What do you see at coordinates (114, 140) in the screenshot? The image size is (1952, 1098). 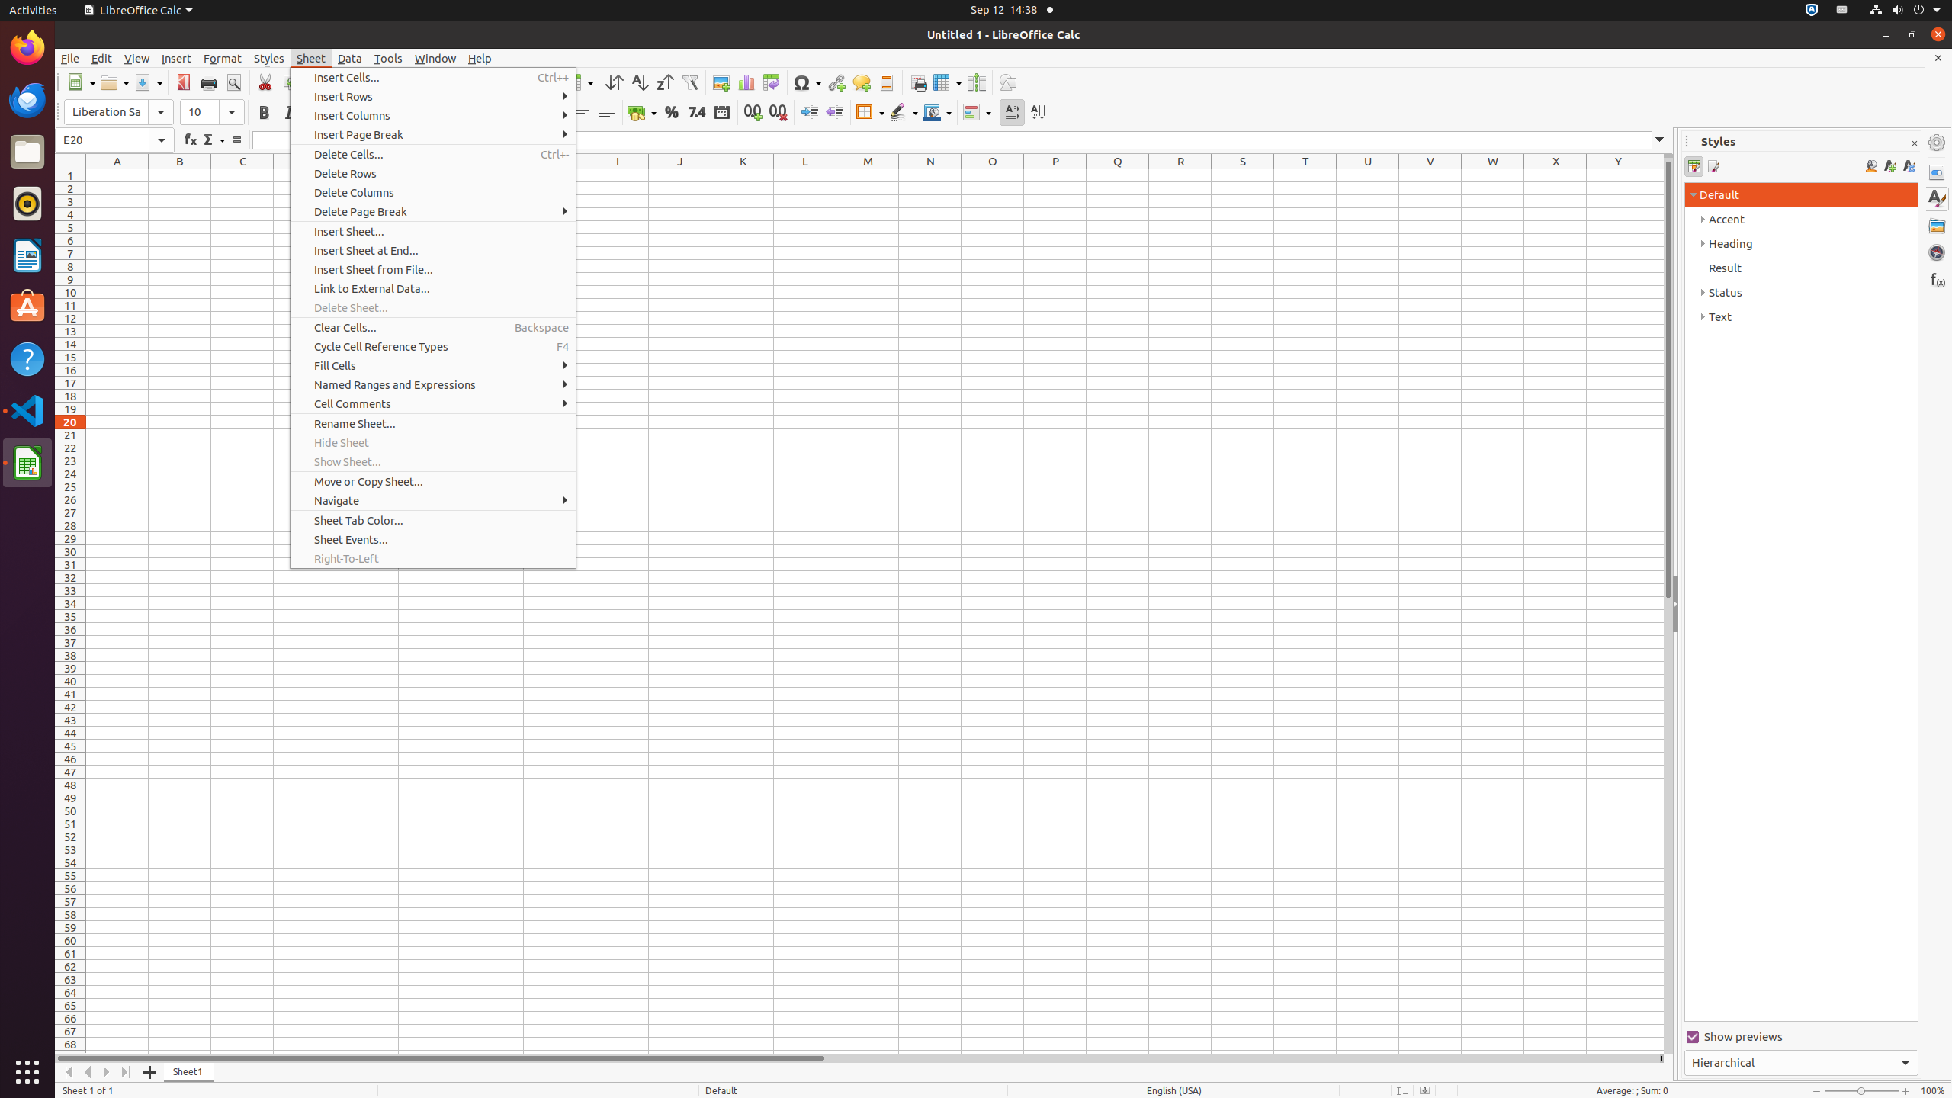 I see `Name Box` at bounding box center [114, 140].